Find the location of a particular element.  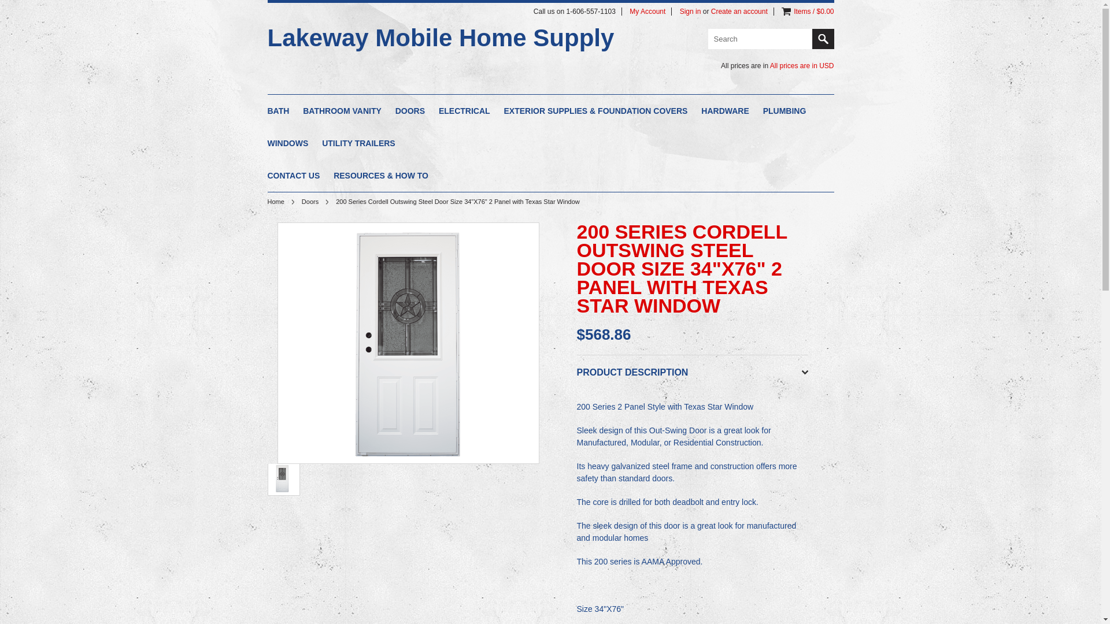

Sign in is located at coordinates (690, 12).